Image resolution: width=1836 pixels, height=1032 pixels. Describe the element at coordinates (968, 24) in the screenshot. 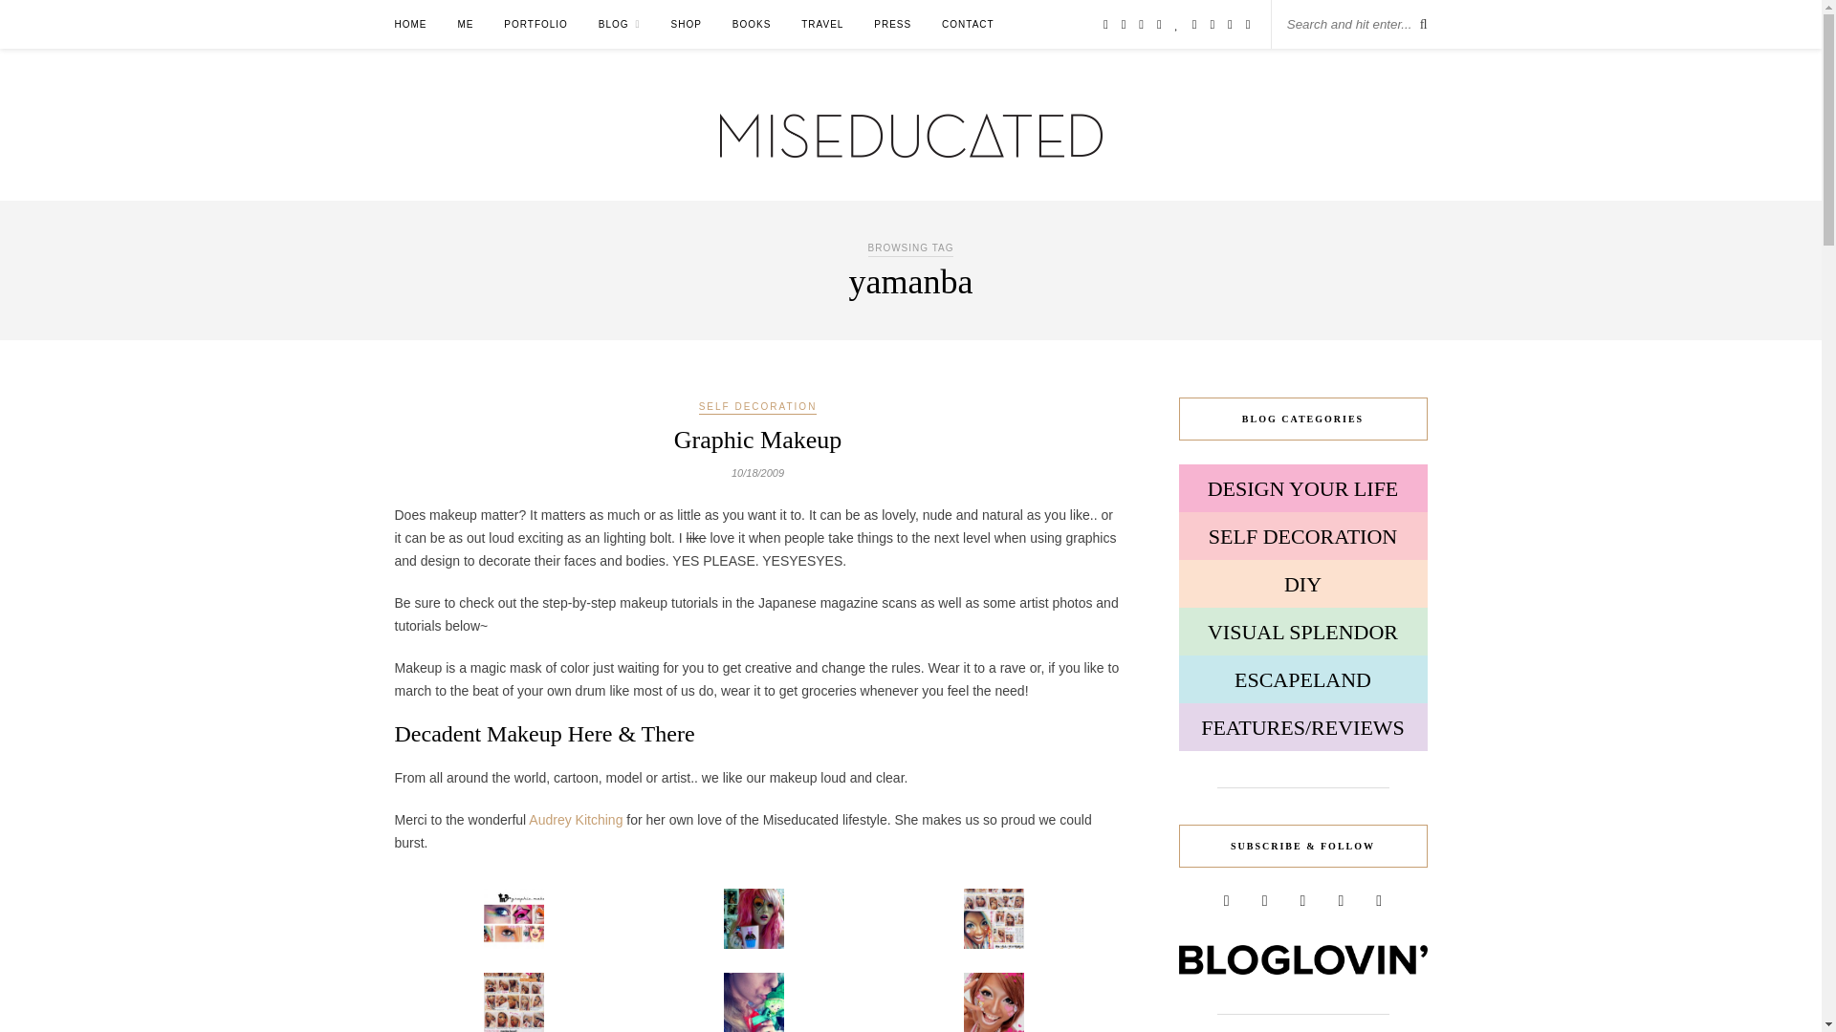

I see `CONTACT` at that location.